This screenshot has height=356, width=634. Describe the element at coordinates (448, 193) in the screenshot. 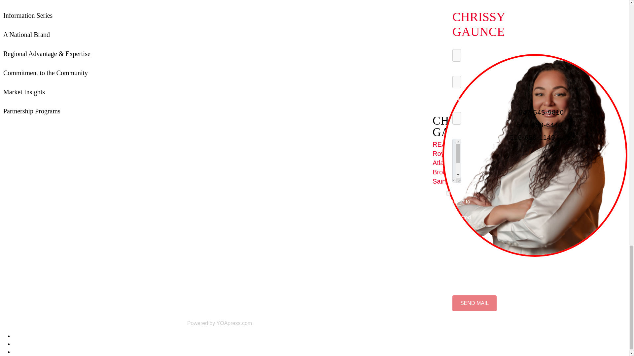

I see `yes` at that location.